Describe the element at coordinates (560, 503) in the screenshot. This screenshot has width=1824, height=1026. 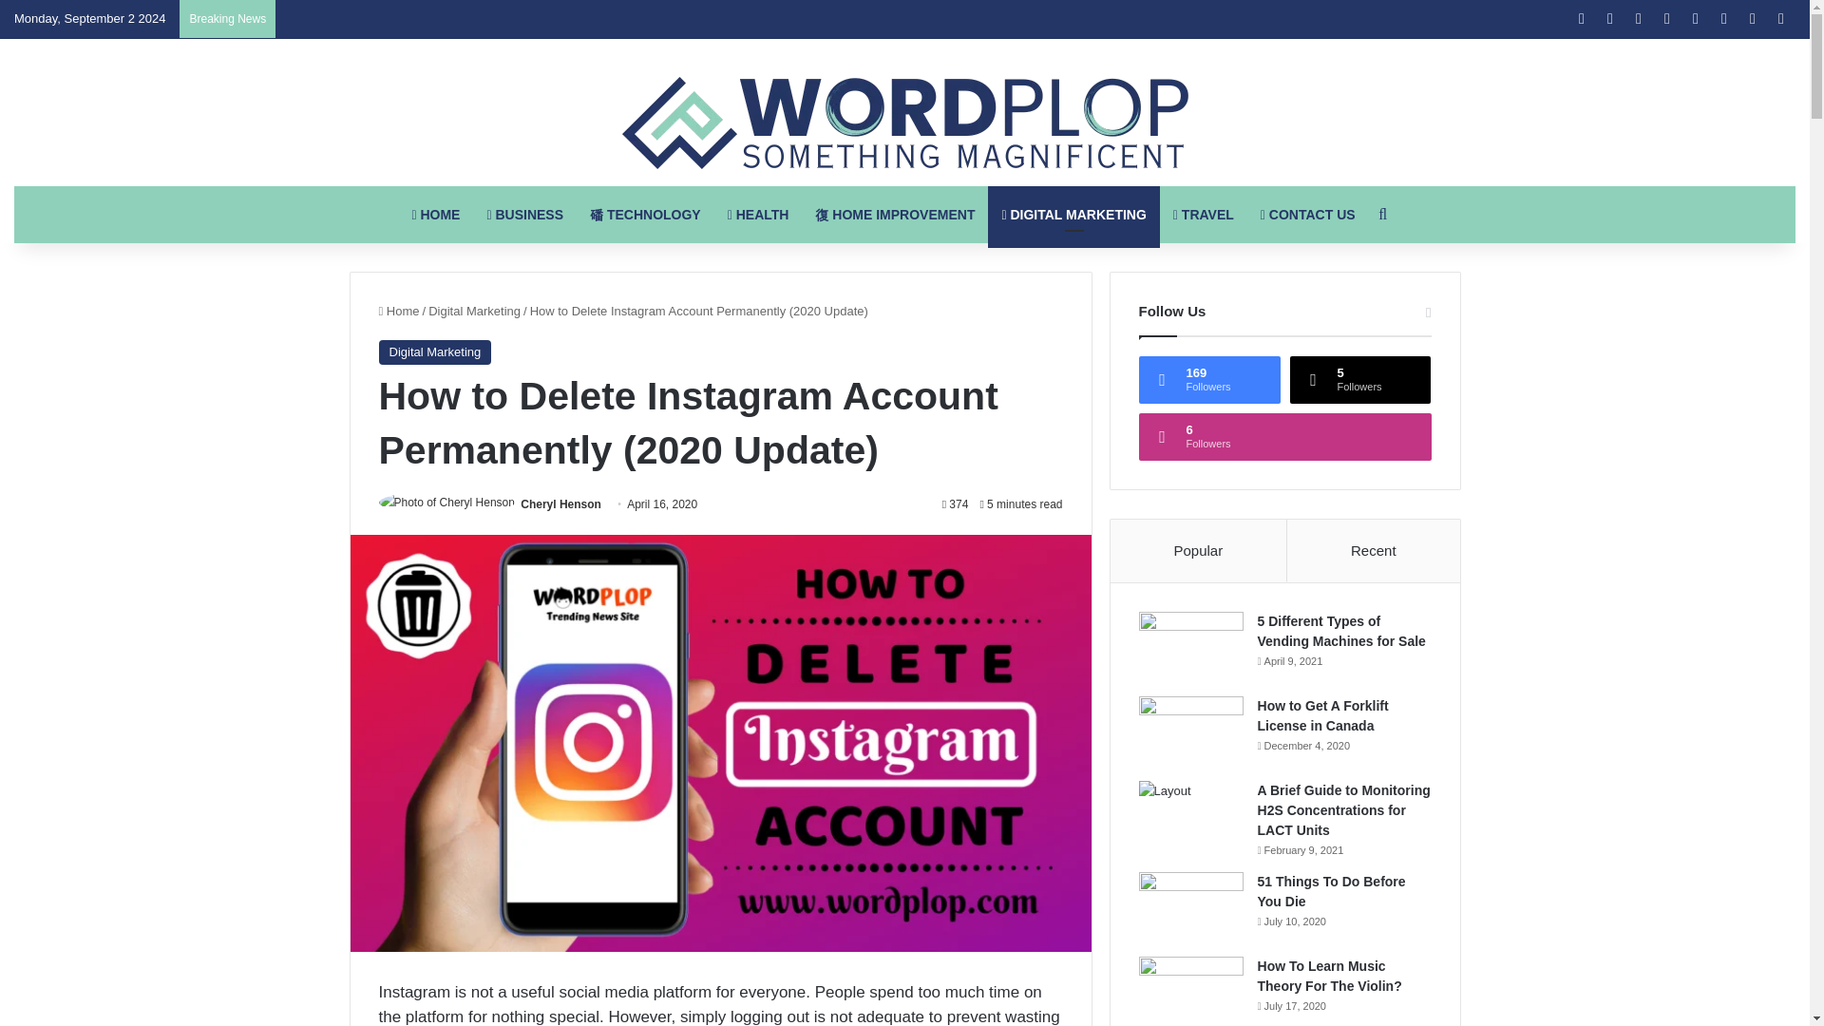
I see `Cheryl Henson` at that location.